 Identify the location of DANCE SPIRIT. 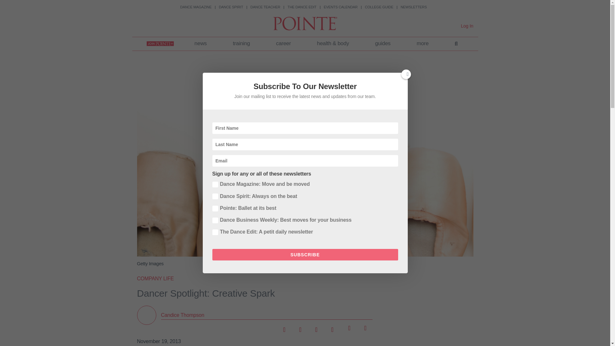
(231, 7).